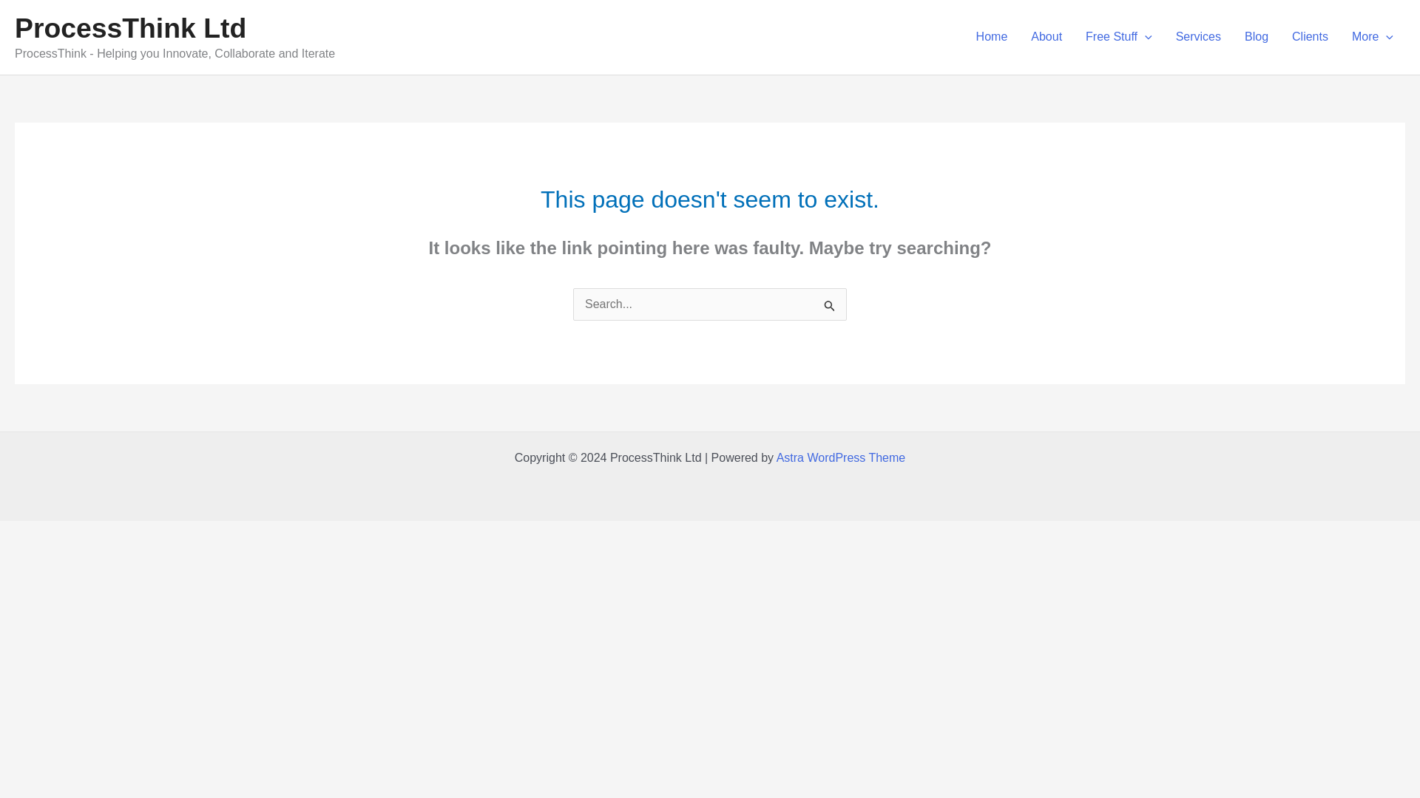  Describe the element at coordinates (1118, 37) in the screenshot. I see `Free Stuff` at that location.